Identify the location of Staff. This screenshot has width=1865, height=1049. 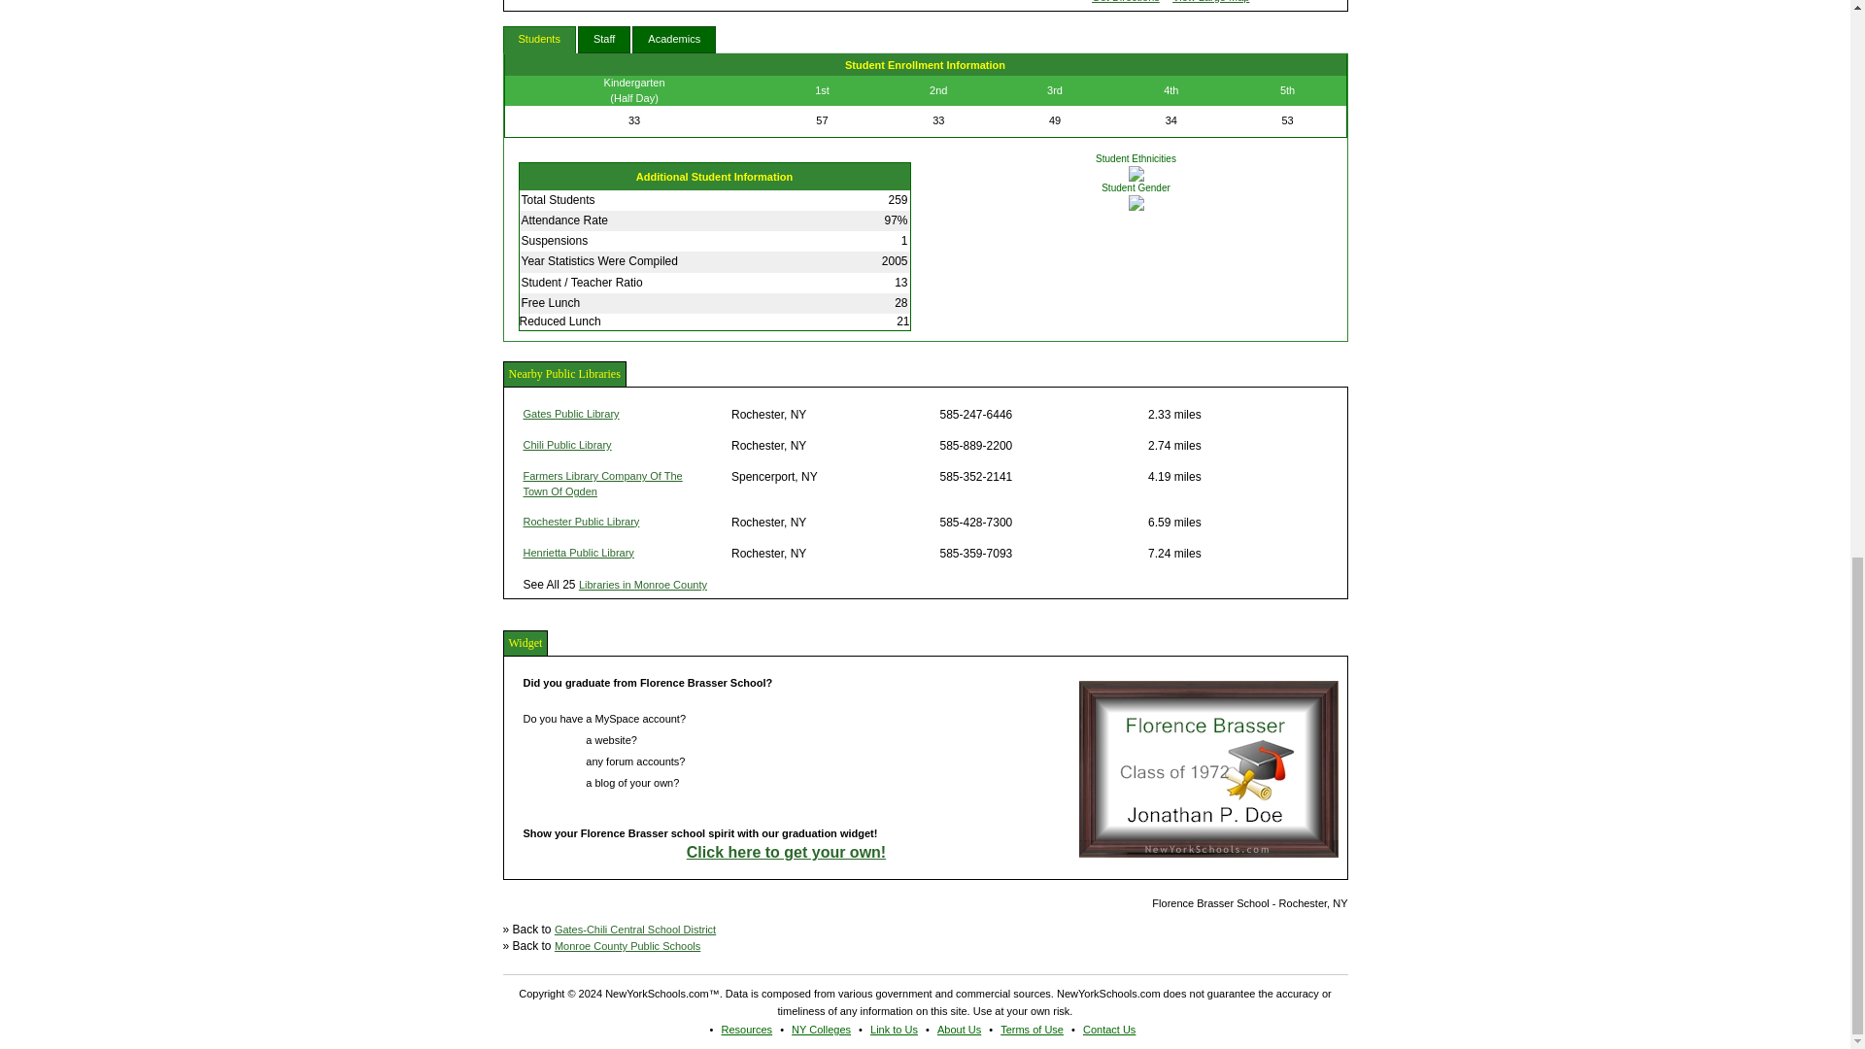
(604, 40).